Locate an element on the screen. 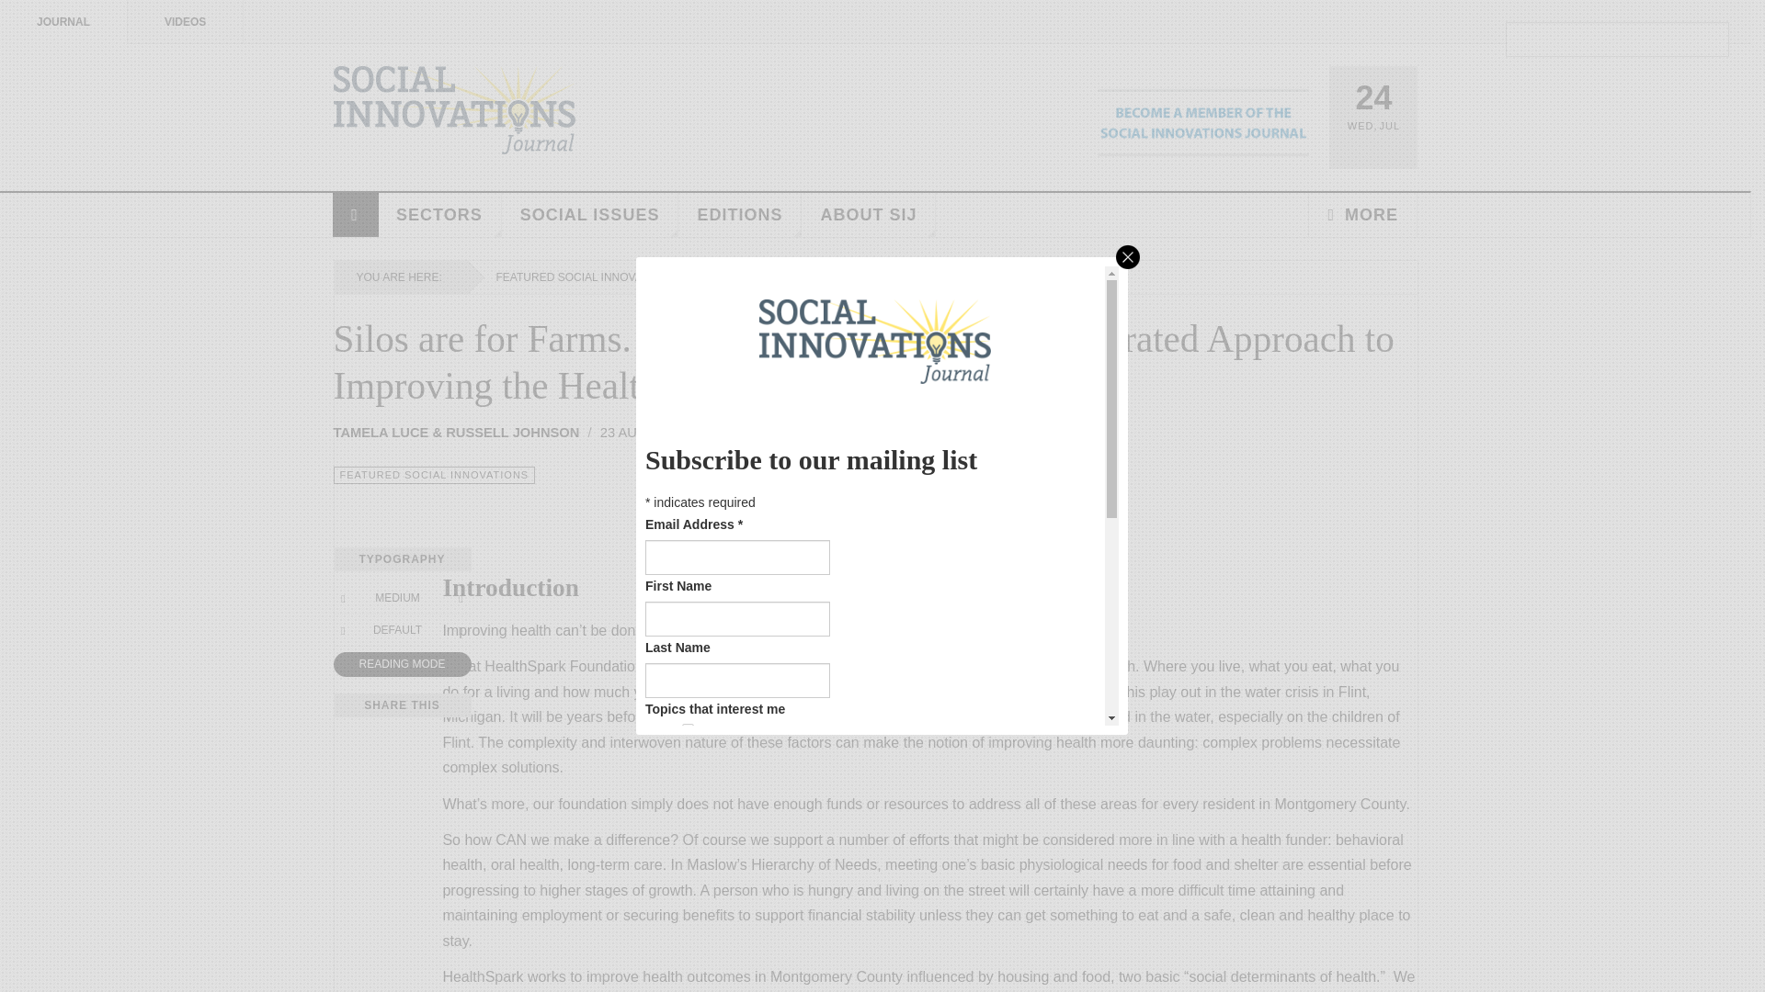 The height and width of the screenshot is (992, 1765). 4 is located at coordinates (688, 783).